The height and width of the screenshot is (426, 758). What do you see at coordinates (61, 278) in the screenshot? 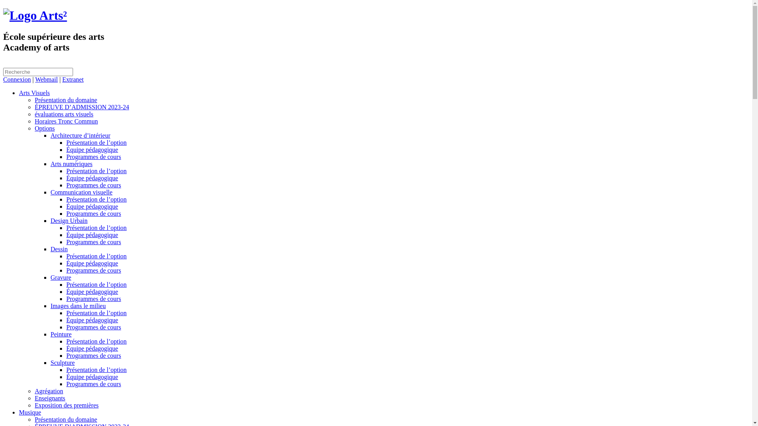
I see `Gravure` at bounding box center [61, 278].